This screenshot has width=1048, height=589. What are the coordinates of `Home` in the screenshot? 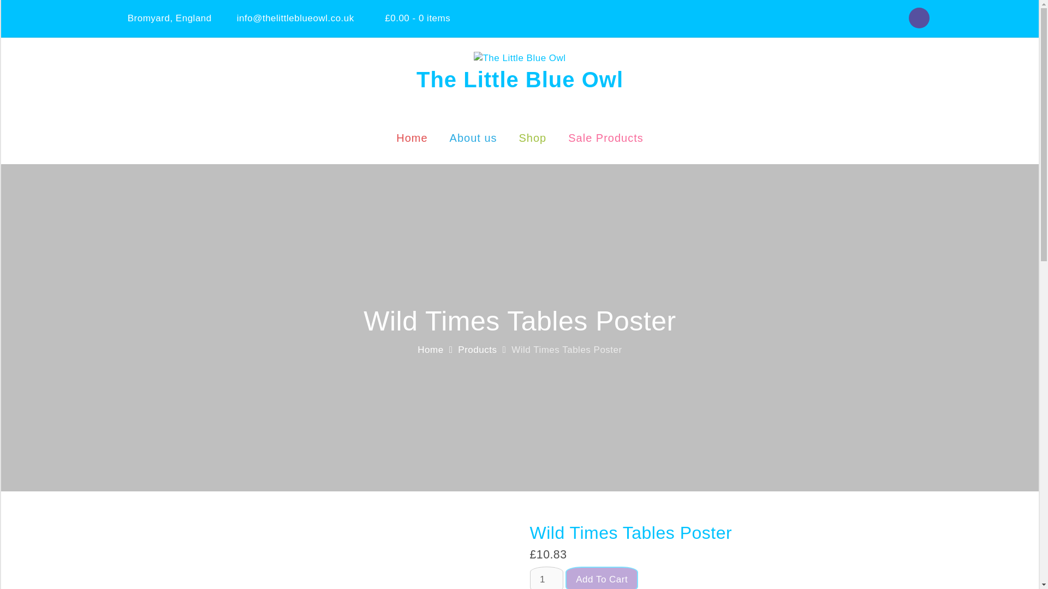 It's located at (430, 350).